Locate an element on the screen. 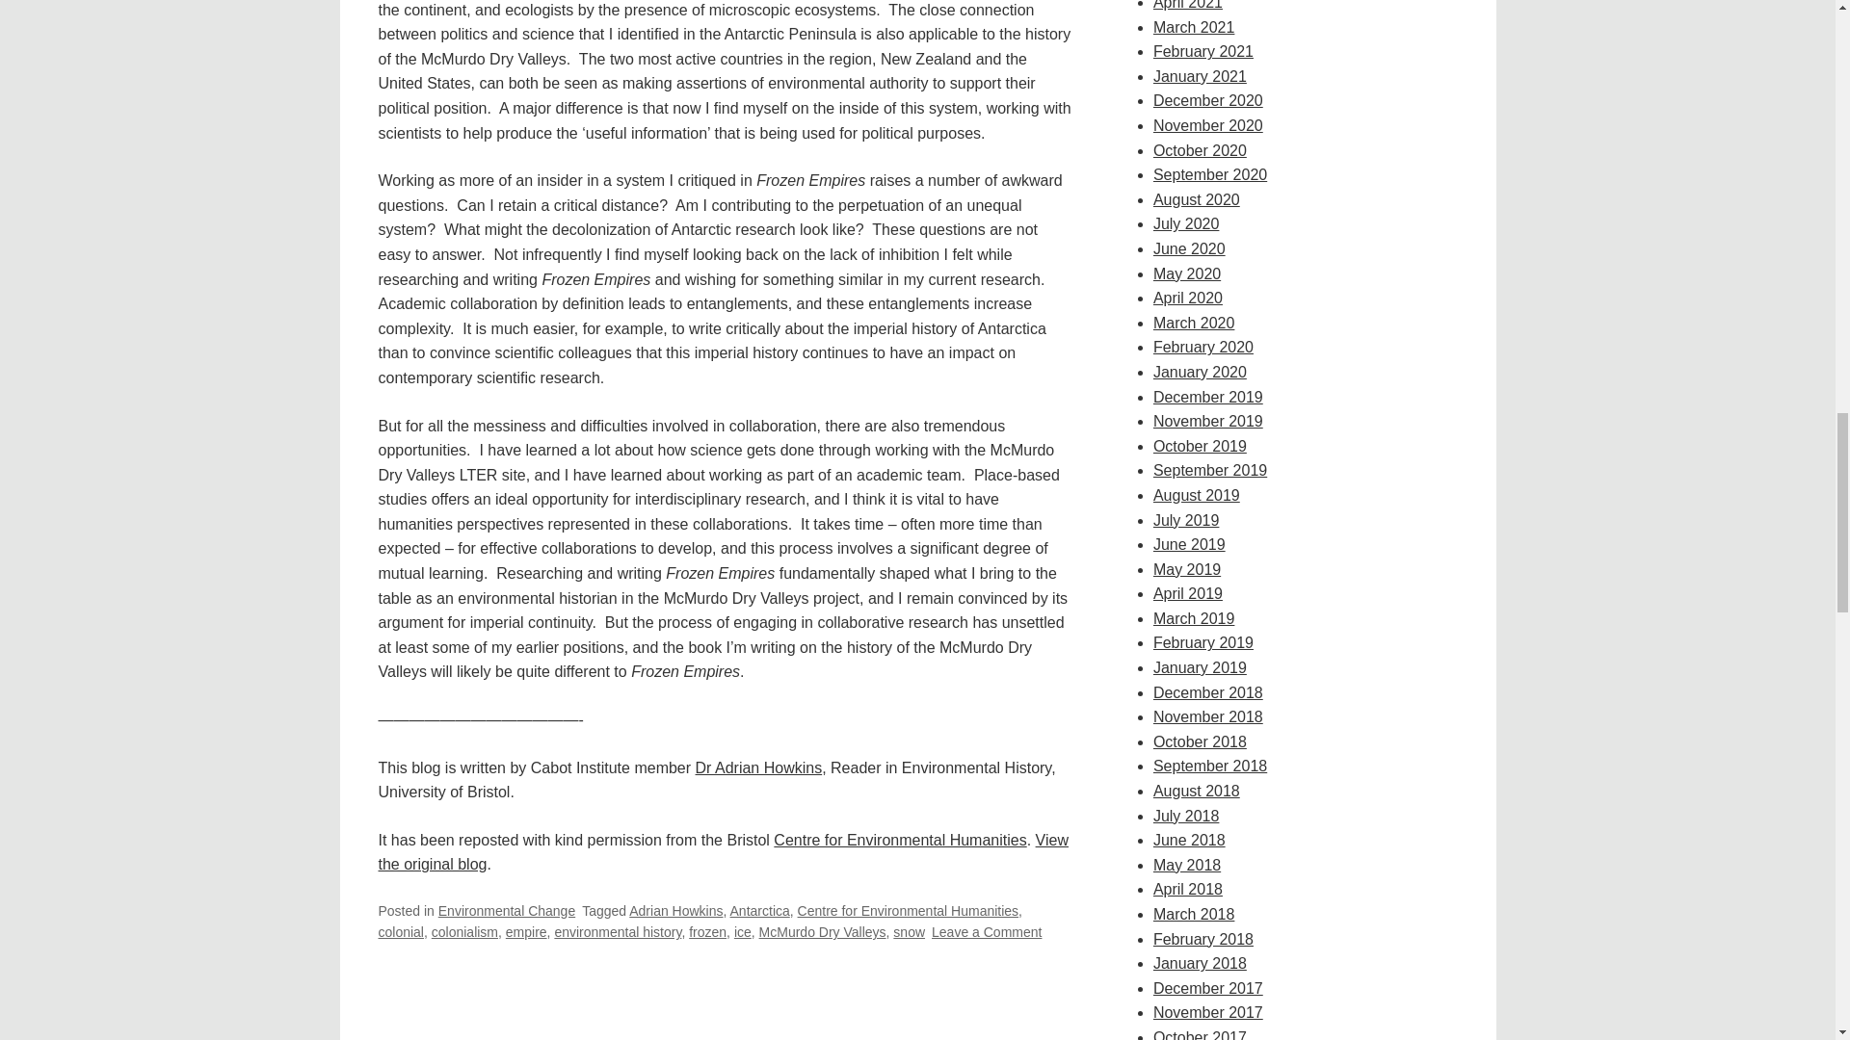 Image resolution: width=1850 pixels, height=1040 pixels. Adrian Howkins is located at coordinates (900, 840).